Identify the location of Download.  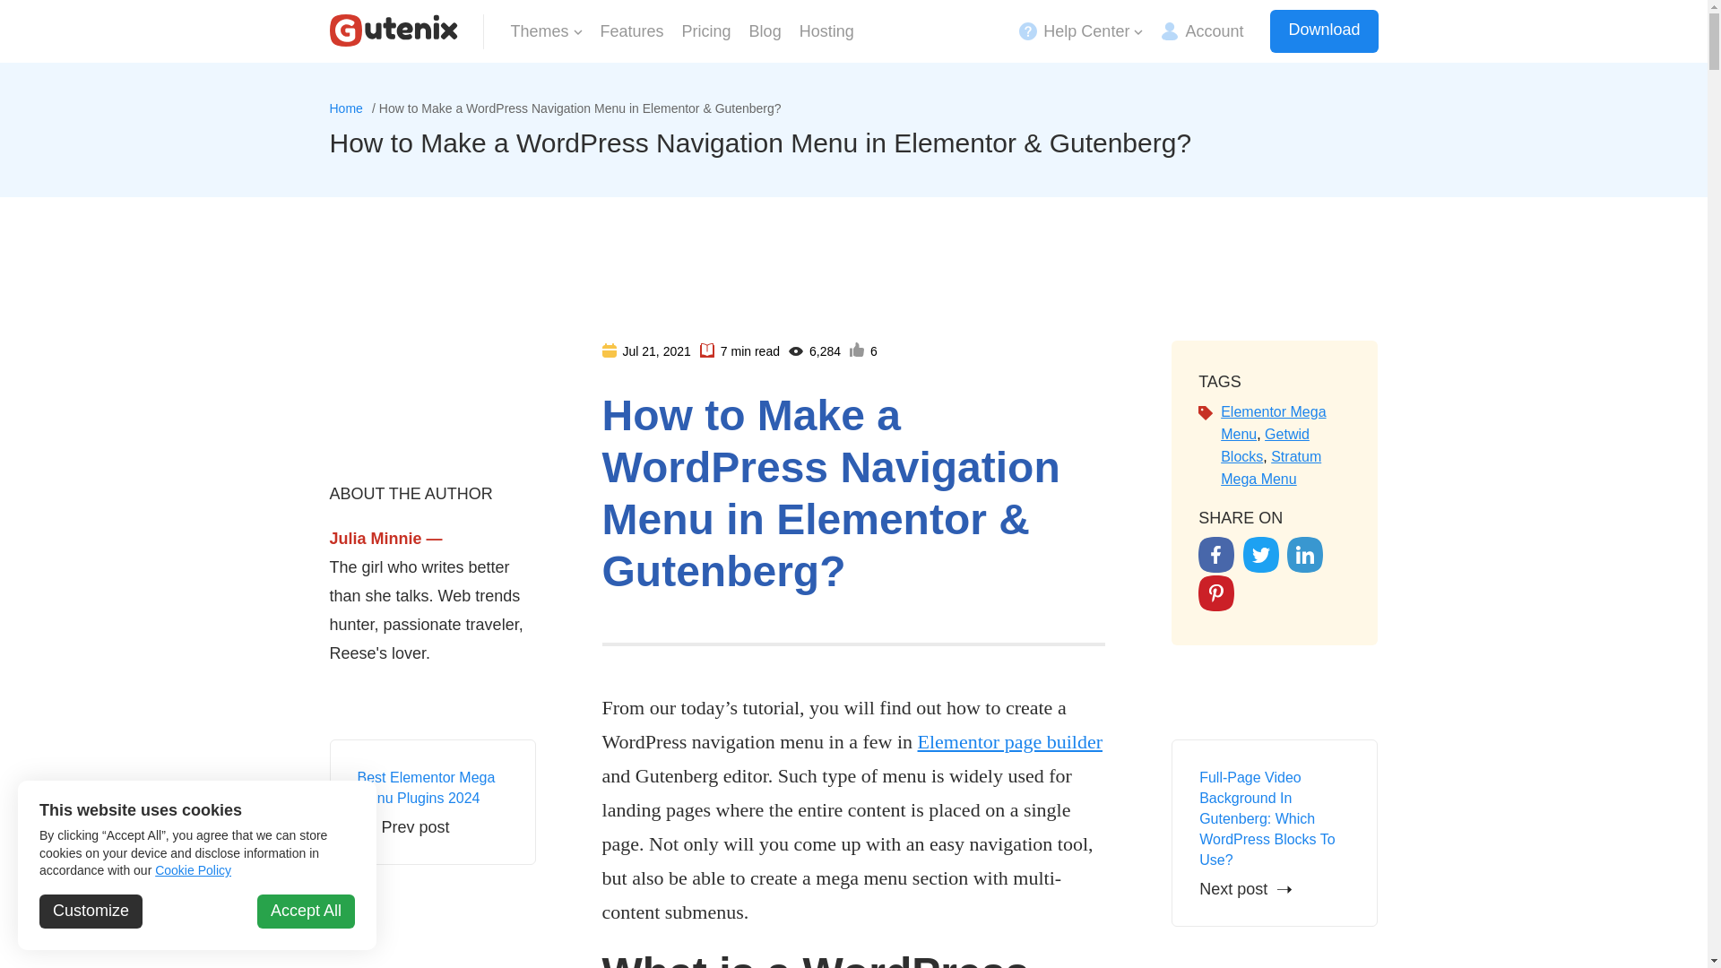
(1323, 30).